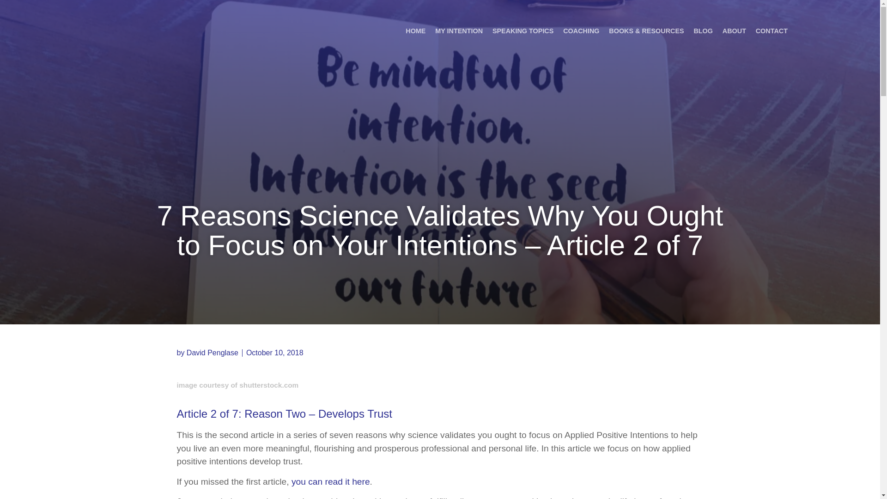 Image resolution: width=887 pixels, height=499 pixels. What do you see at coordinates (772, 31) in the screenshot?
I see `CONTACT` at bounding box center [772, 31].